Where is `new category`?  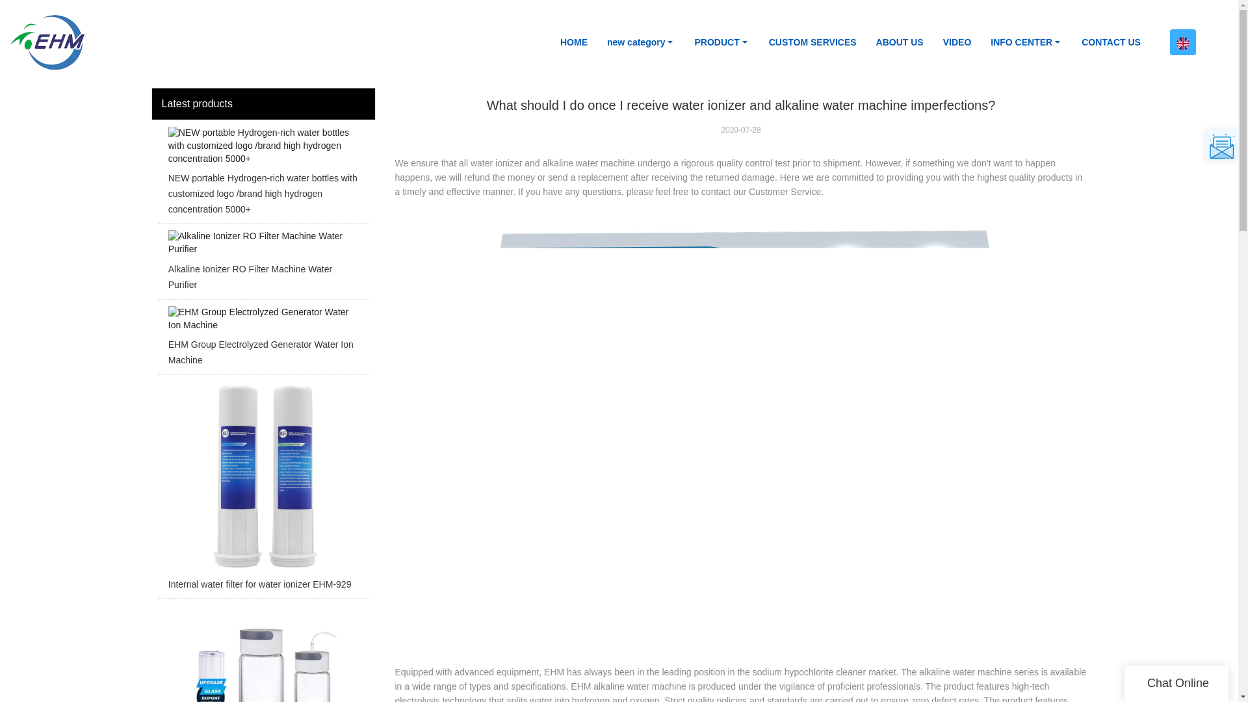
new category is located at coordinates (641, 42).